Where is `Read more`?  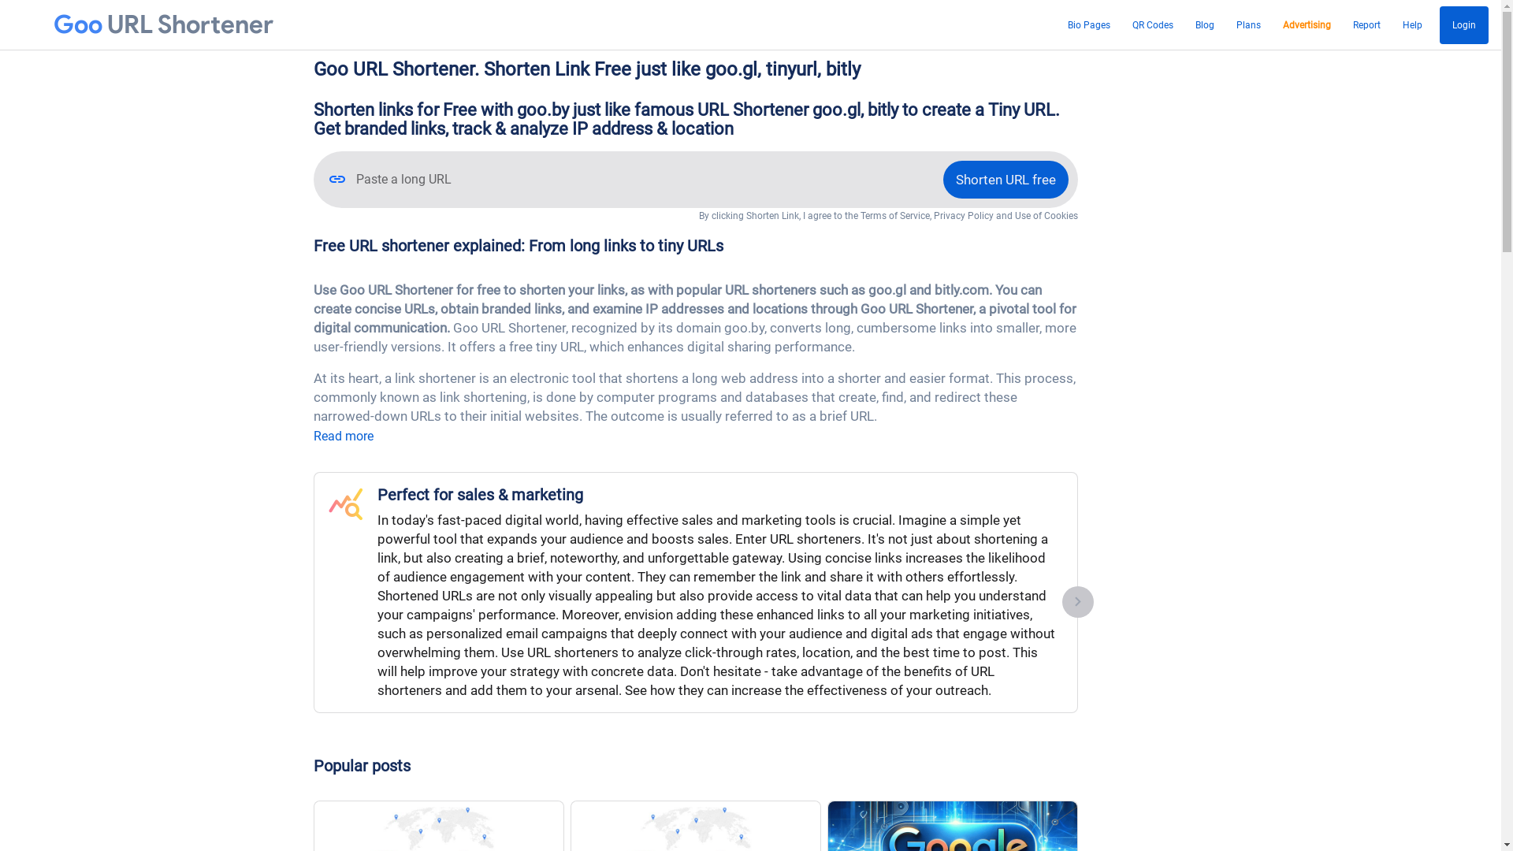
Read more is located at coordinates (344, 437).